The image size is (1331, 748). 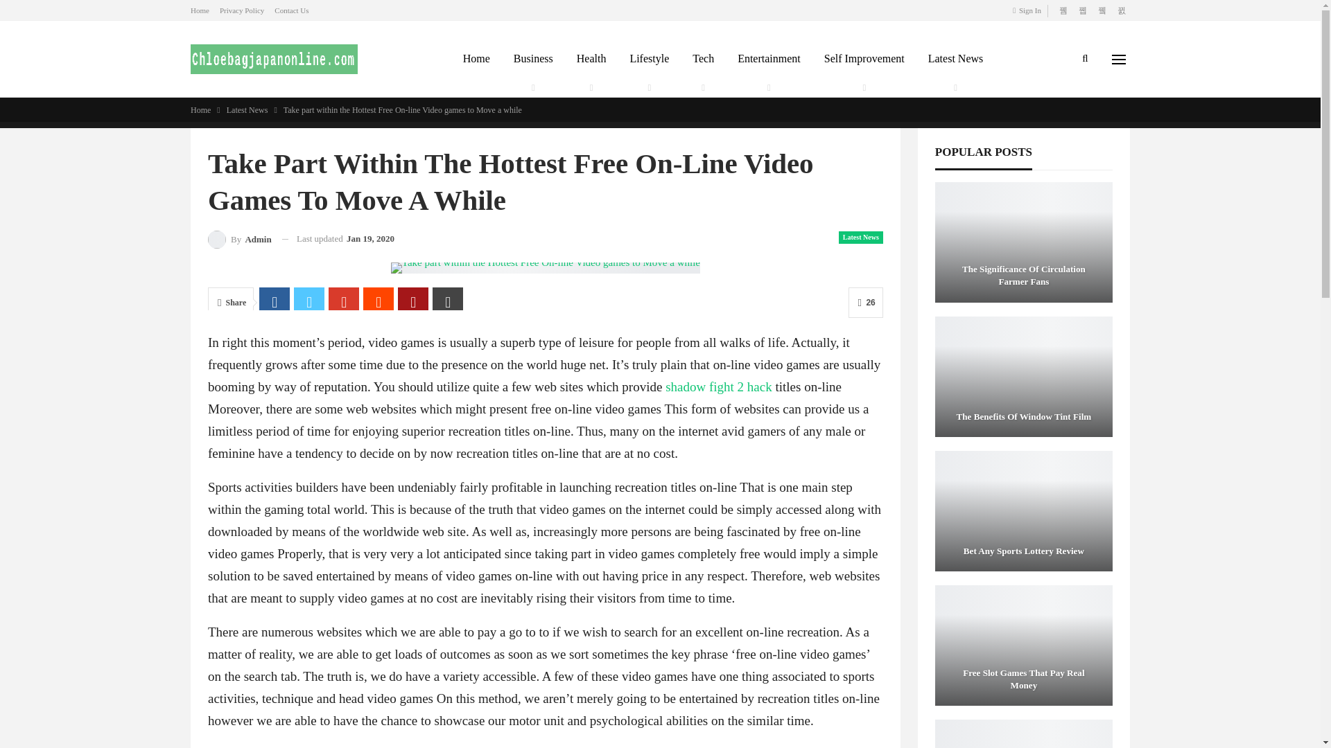 I want to click on Browse Author Articles, so click(x=239, y=238).